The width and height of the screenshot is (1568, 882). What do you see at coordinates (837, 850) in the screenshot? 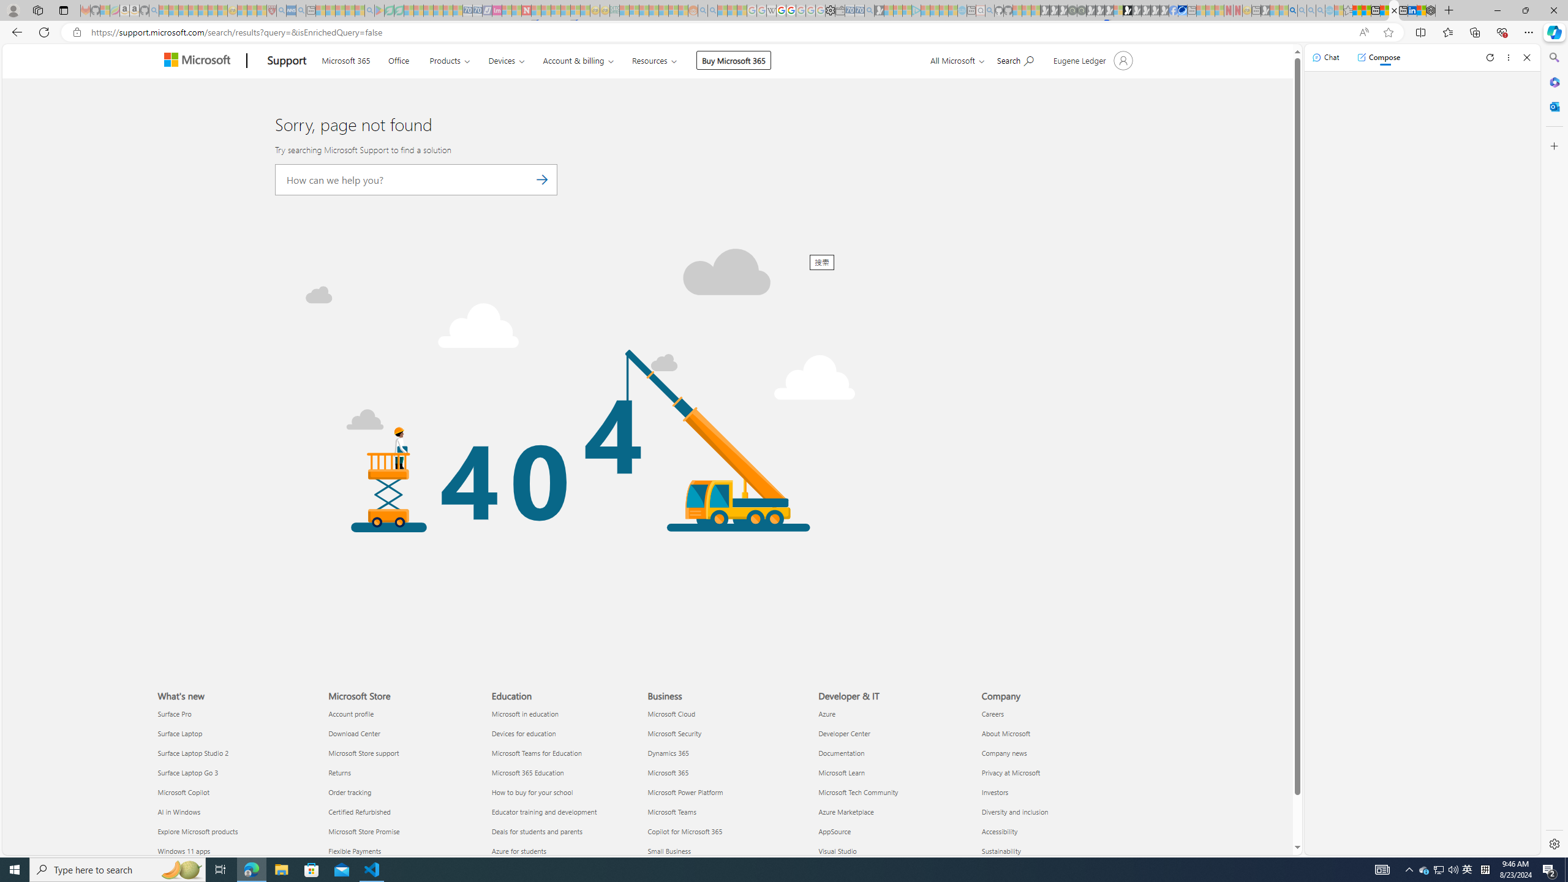
I see `Visual Studio Developer & IT` at bounding box center [837, 850].